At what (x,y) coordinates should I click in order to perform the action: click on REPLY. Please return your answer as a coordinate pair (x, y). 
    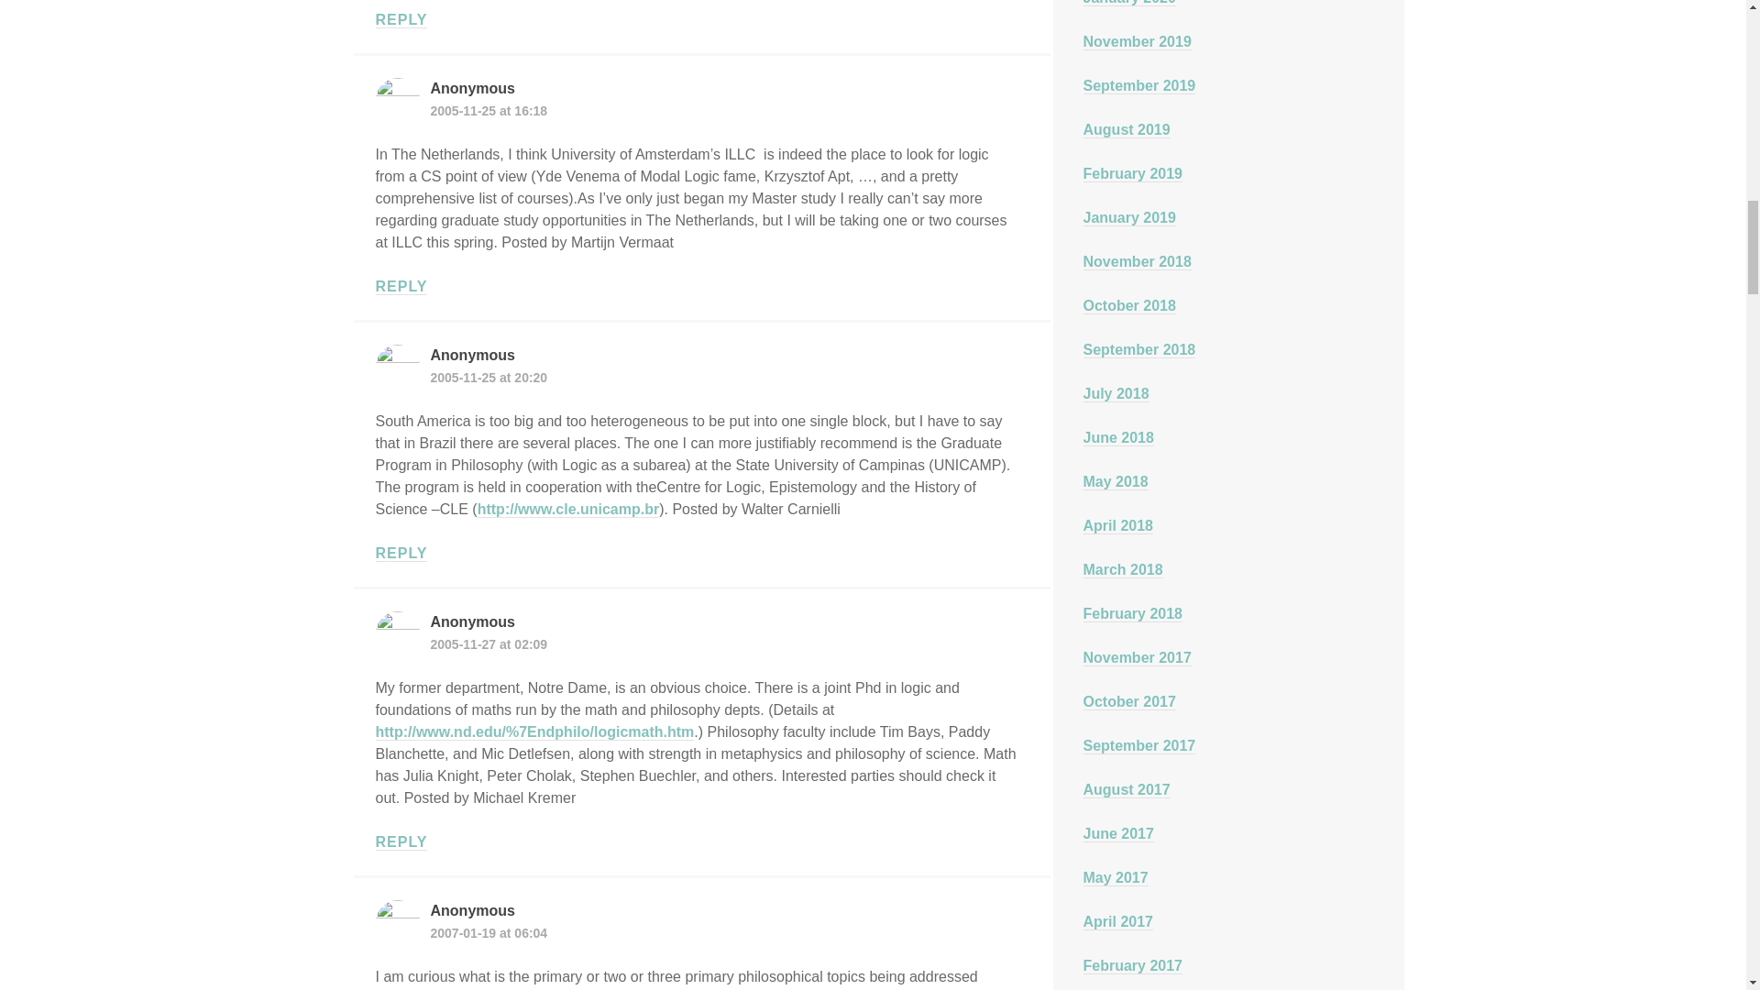
    Looking at the image, I should click on (401, 286).